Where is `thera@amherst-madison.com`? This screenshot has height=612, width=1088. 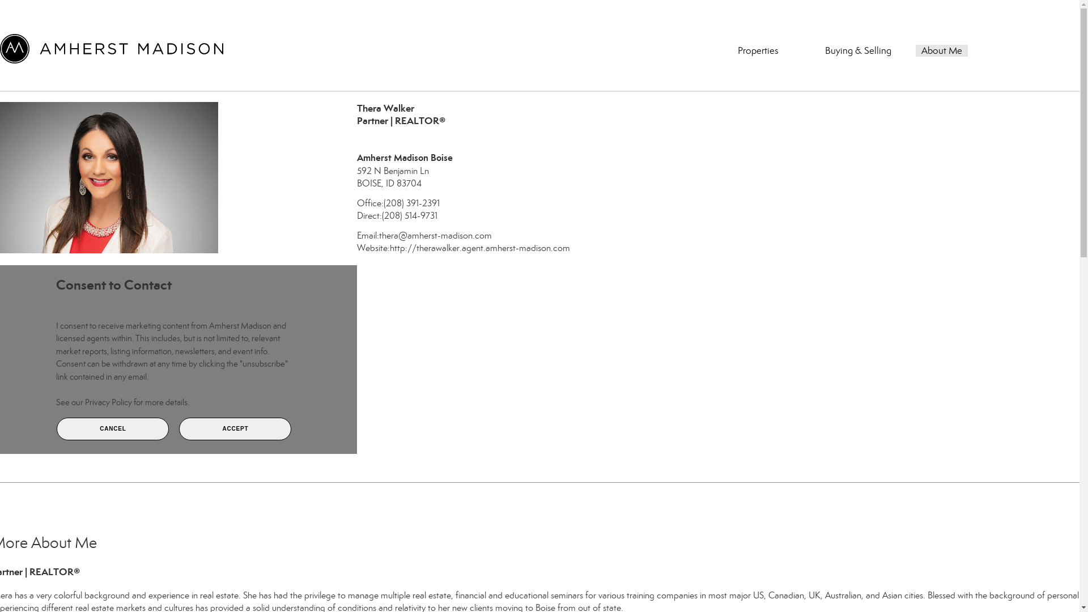 thera@amherst-madison.com is located at coordinates (435, 236).